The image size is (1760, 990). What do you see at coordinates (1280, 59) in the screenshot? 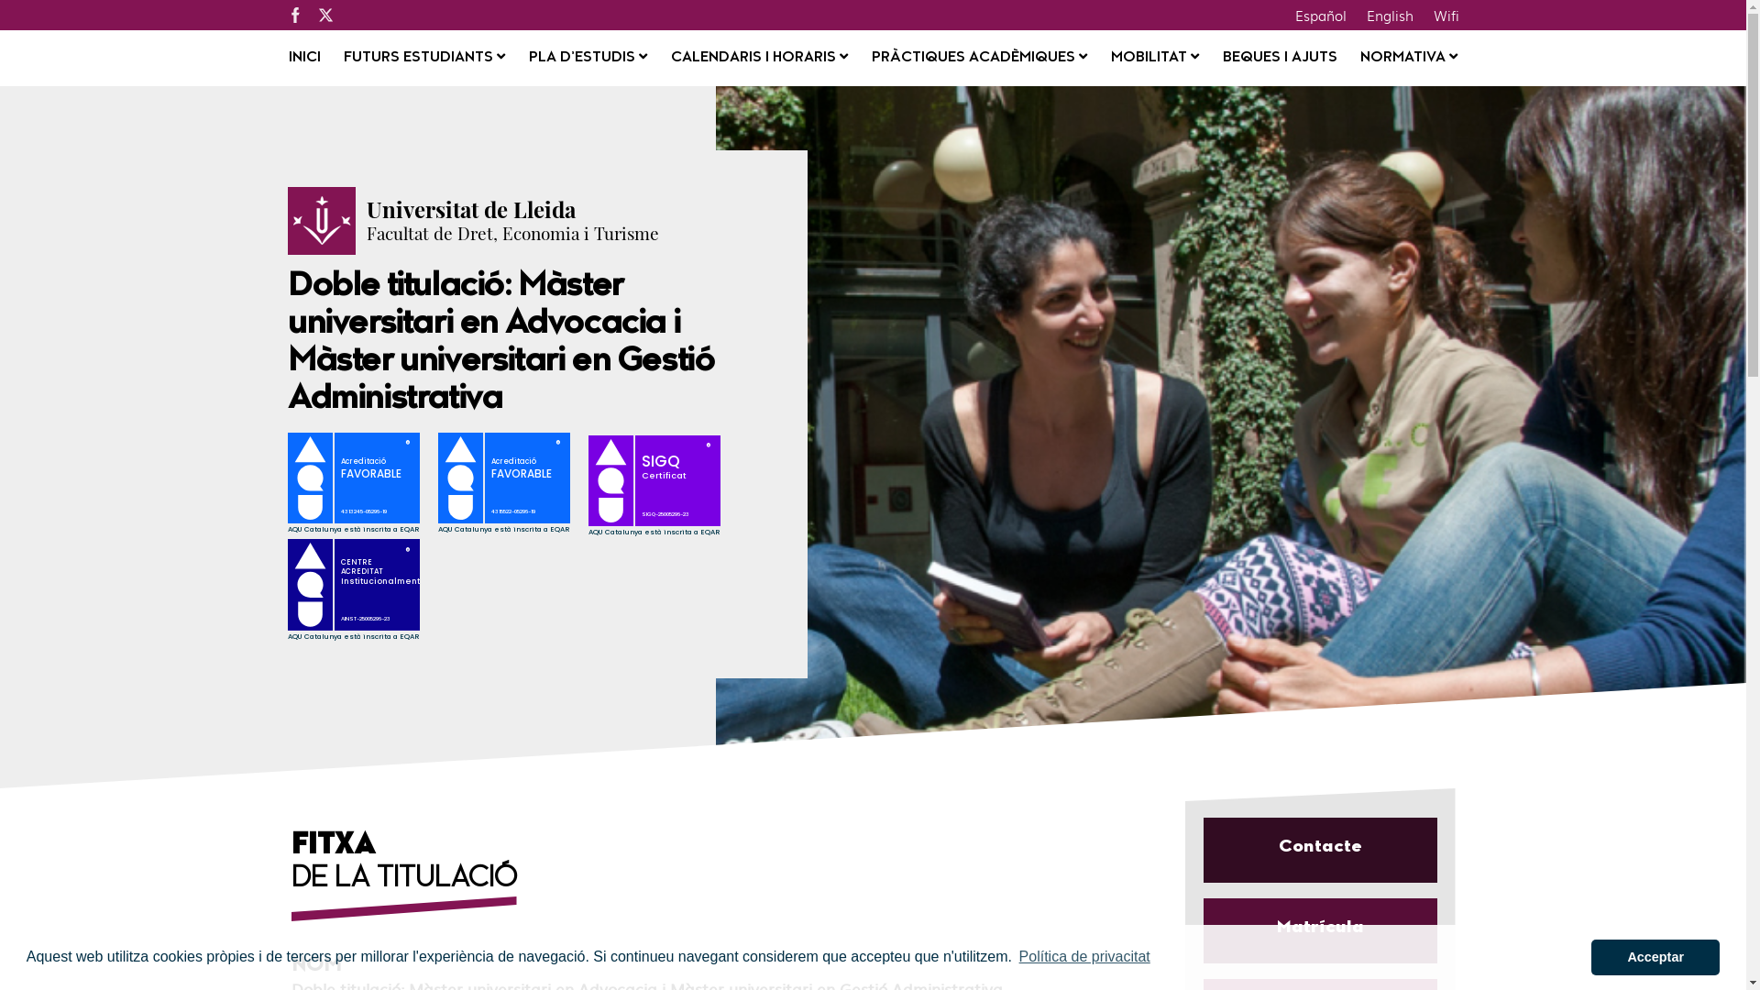
I see `BEQUES I AJUTS` at bounding box center [1280, 59].